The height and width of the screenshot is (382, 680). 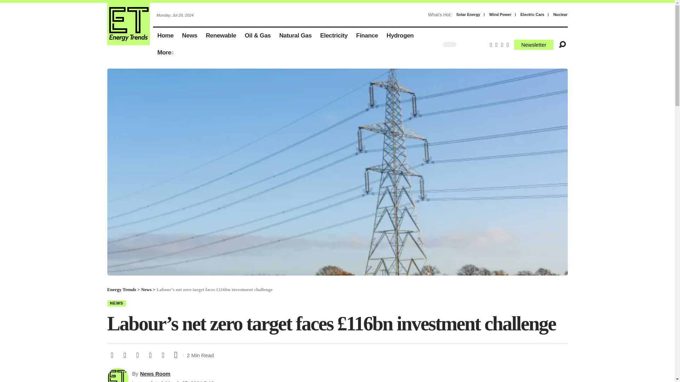 What do you see at coordinates (334, 36) in the screenshot?
I see `Newsletter` at bounding box center [334, 36].